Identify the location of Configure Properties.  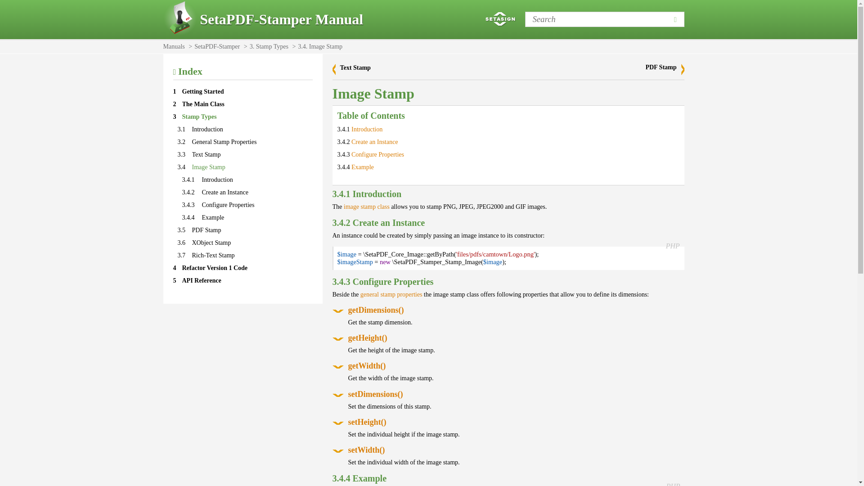
(378, 154).